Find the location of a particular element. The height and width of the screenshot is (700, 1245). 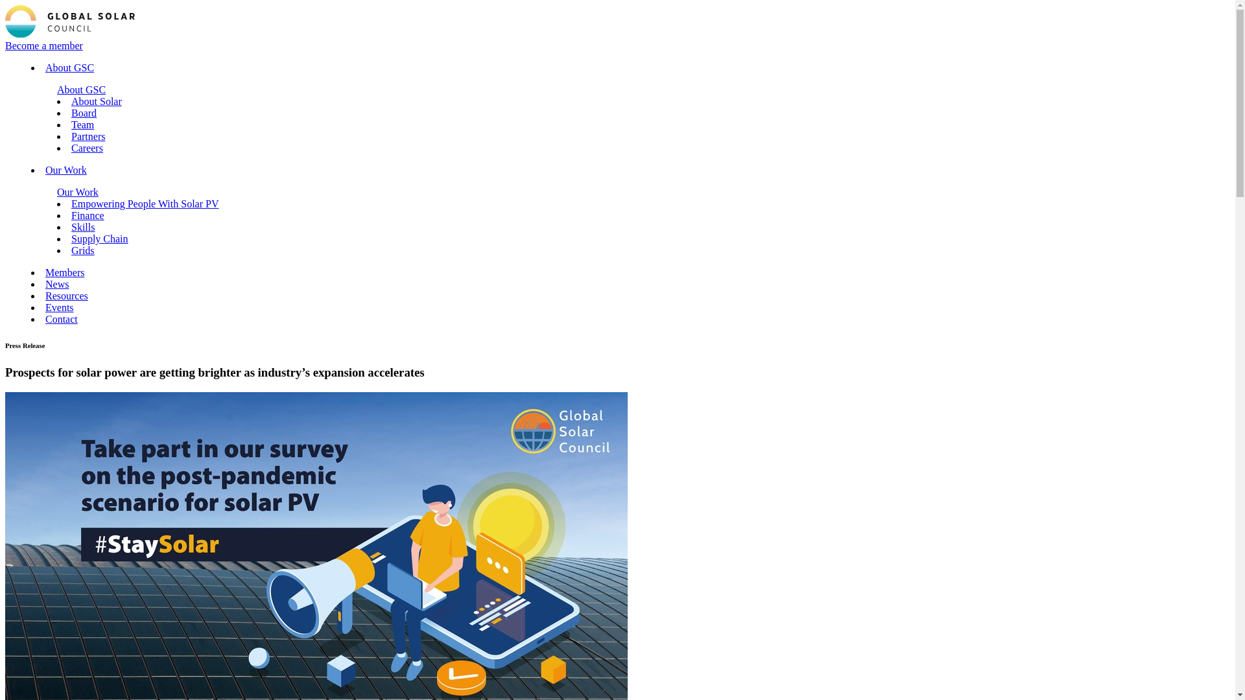

Skills is located at coordinates (82, 227).